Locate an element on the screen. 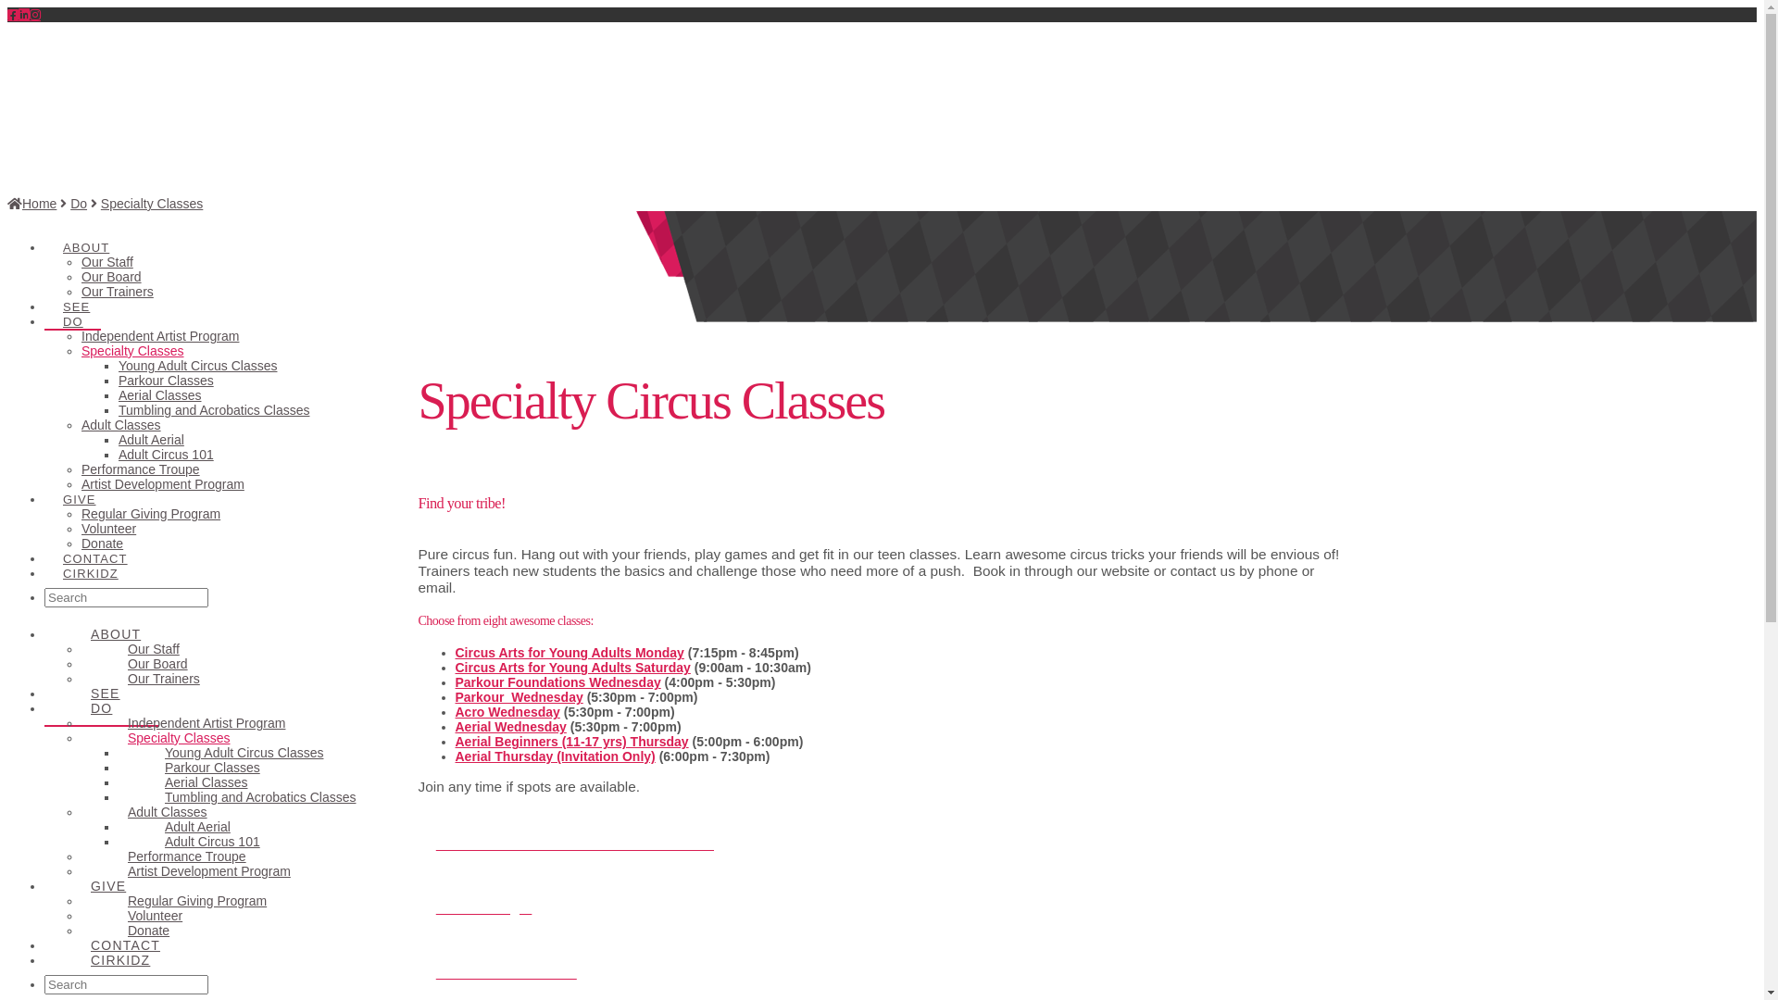 The height and width of the screenshot is (1000, 1778). Circus Arts for Young Adults Monday is located at coordinates (570, 653).